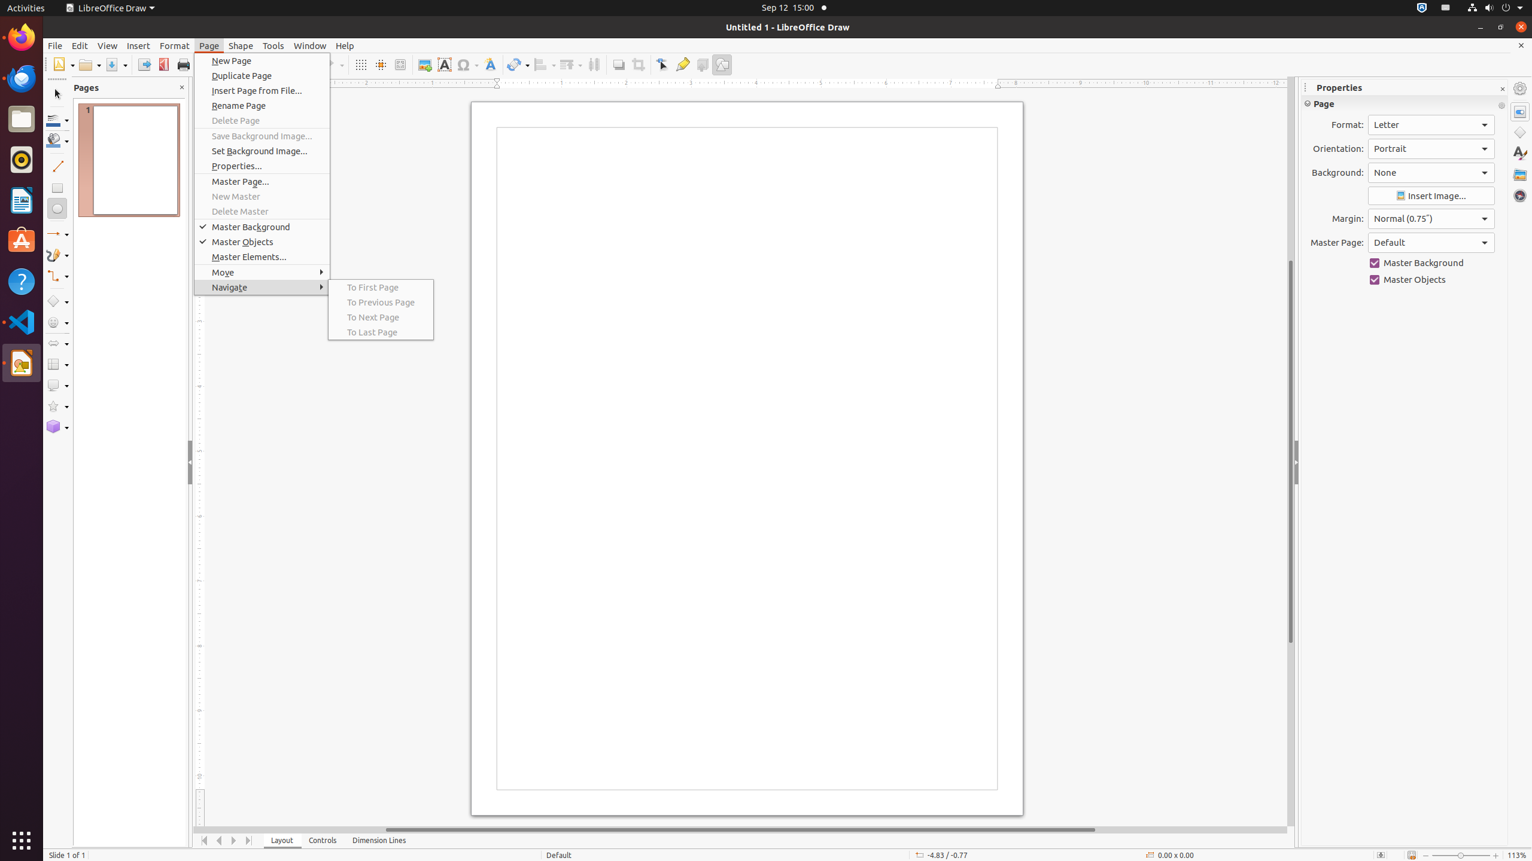  I want to click on To Previous Page, so click(381, 303).